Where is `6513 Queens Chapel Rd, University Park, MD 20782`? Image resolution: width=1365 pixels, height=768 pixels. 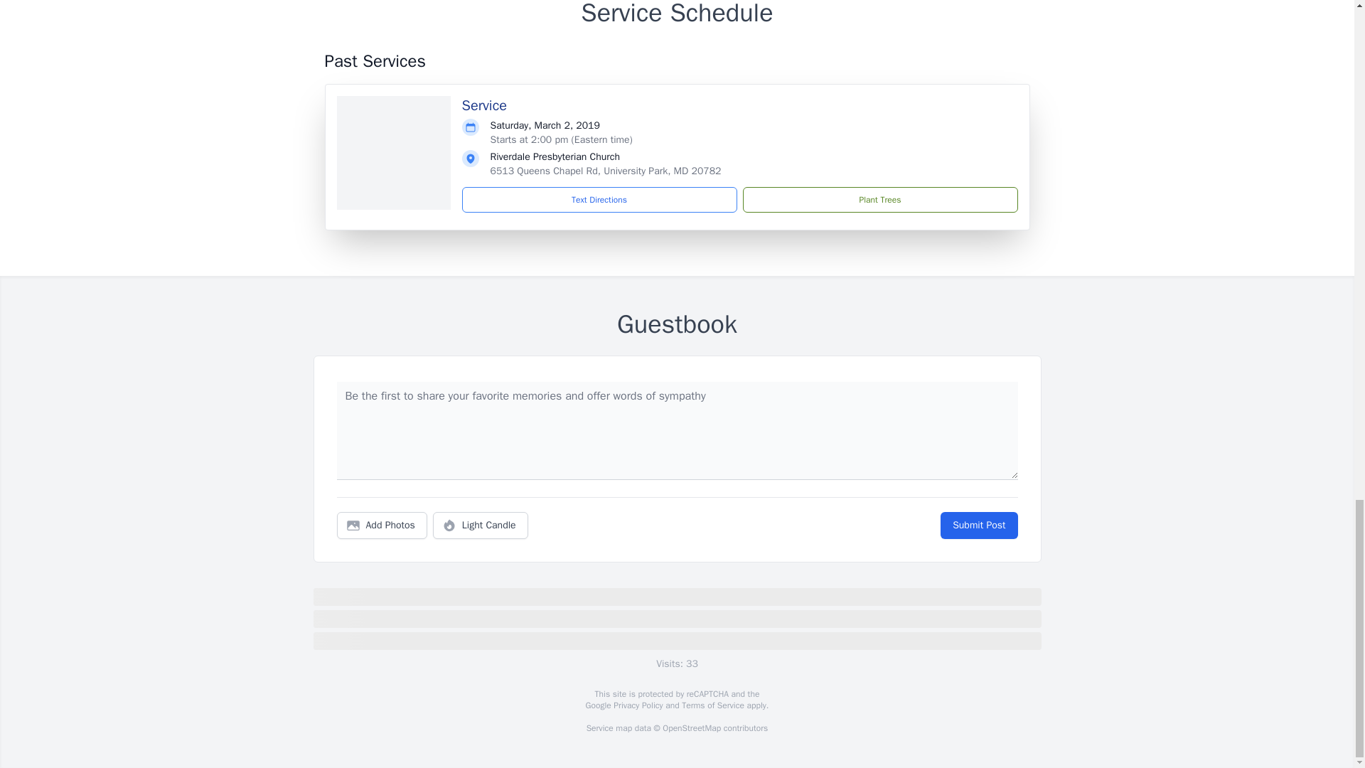 6513 Queens Chapel Rd, University Park, MD 20782 is located at coordinates (606, 171).